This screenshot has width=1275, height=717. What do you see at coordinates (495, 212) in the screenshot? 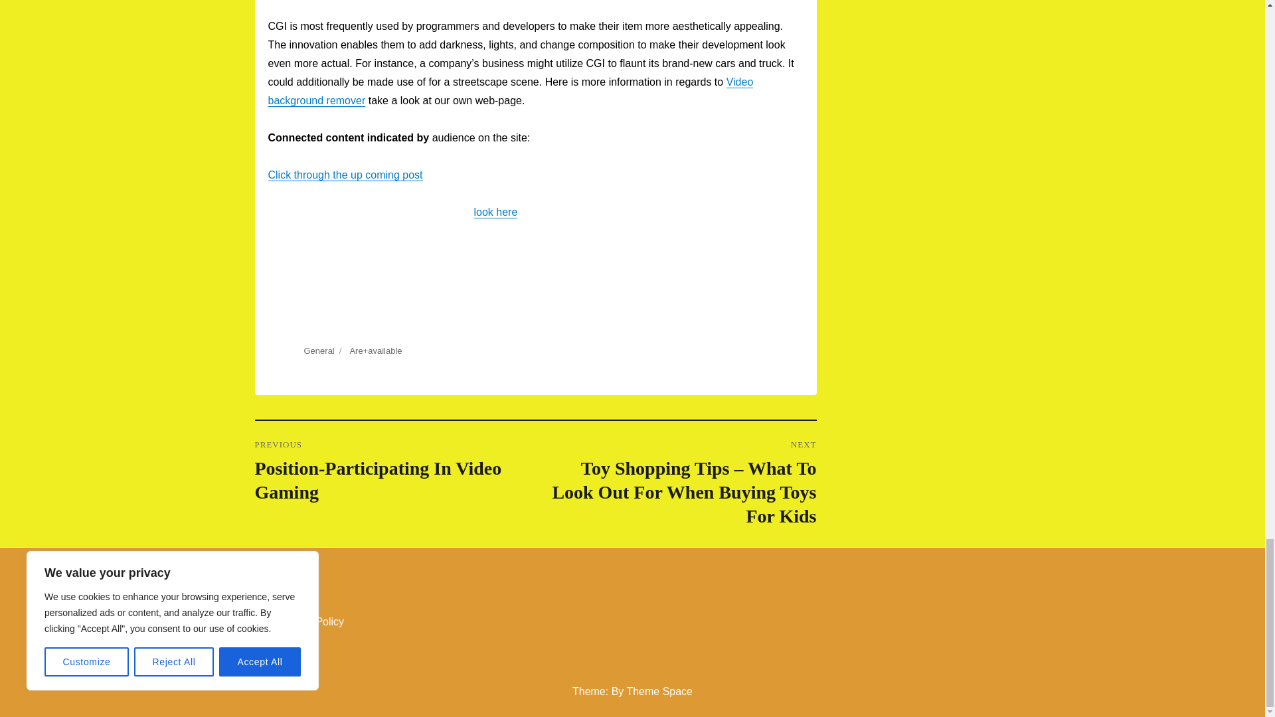
I see `look here` at bounding box center [495, 212].